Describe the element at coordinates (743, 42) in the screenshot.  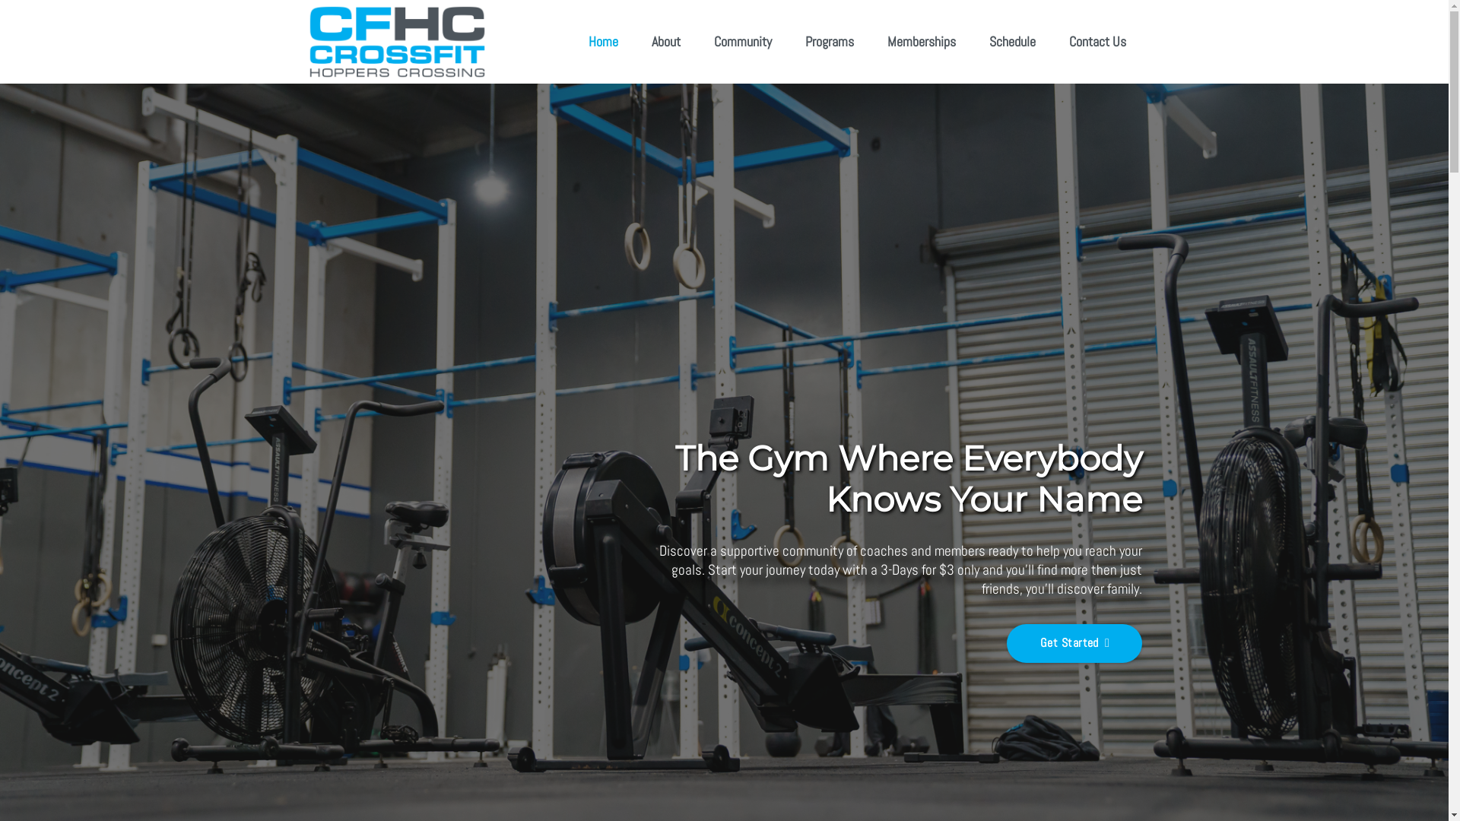
I see `Community` at that location.